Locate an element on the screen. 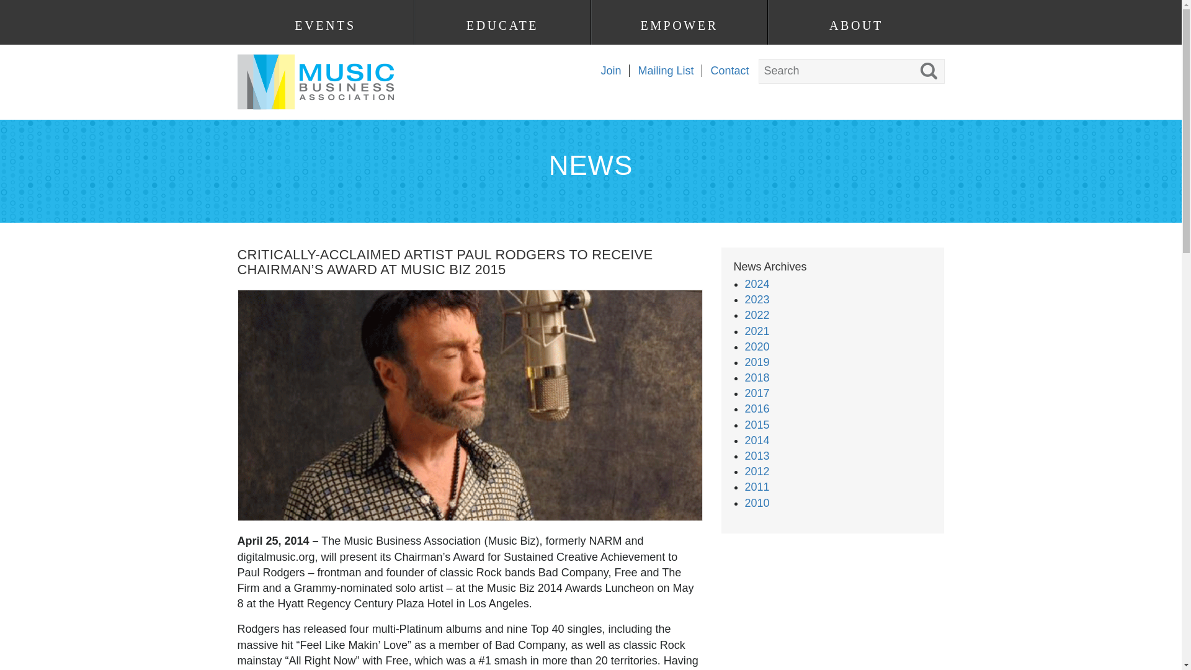  ABOUT is located at coordinates (856, 25).